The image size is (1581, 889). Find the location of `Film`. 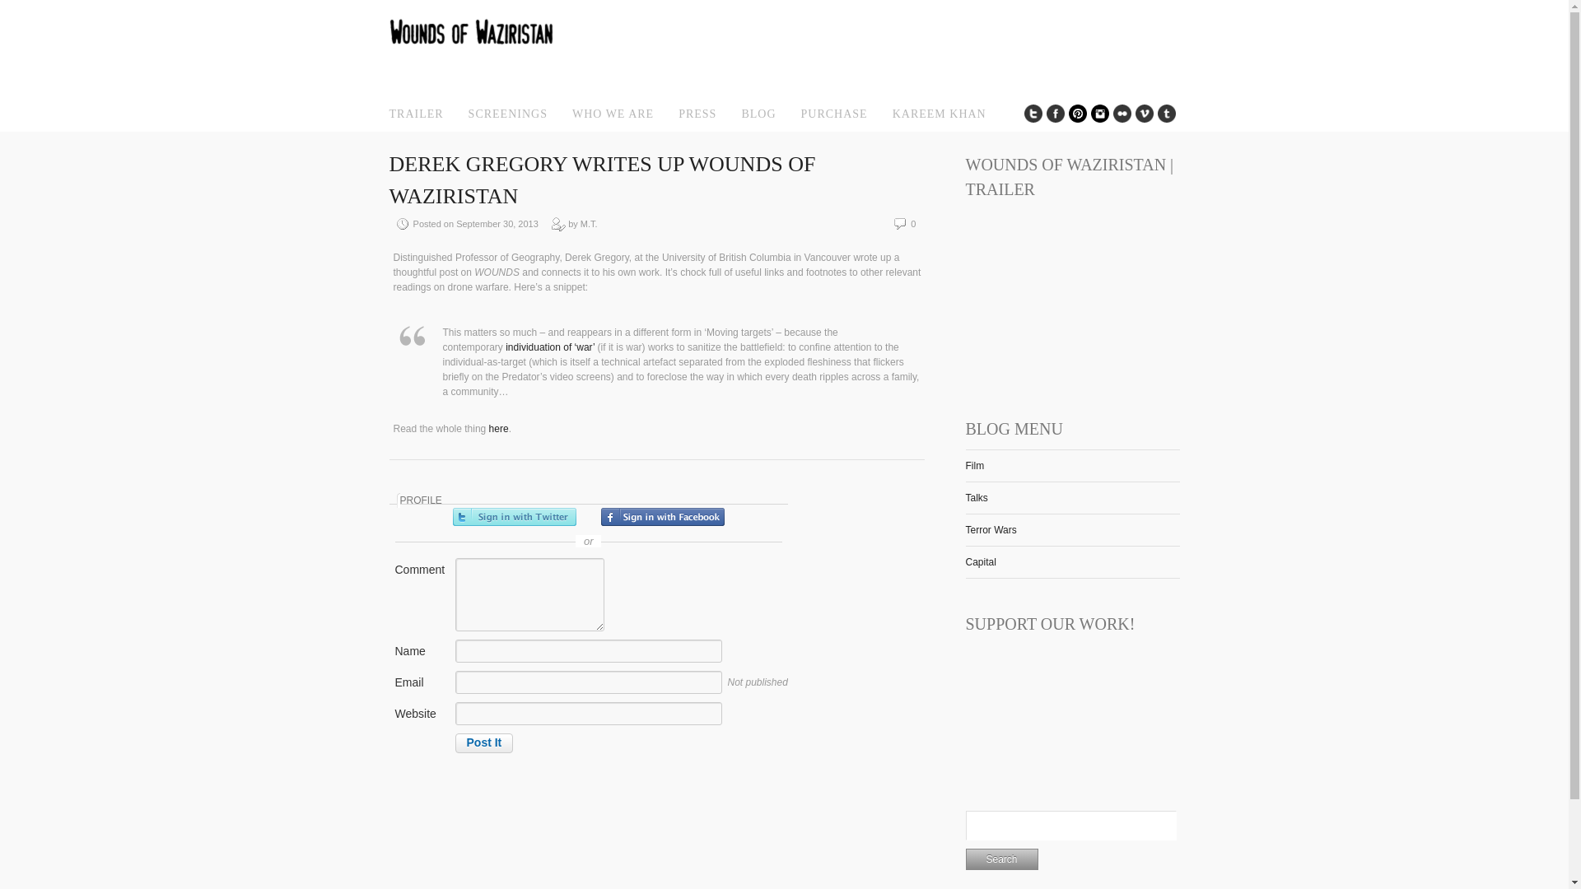

Film is located at coordinates (973, 466).